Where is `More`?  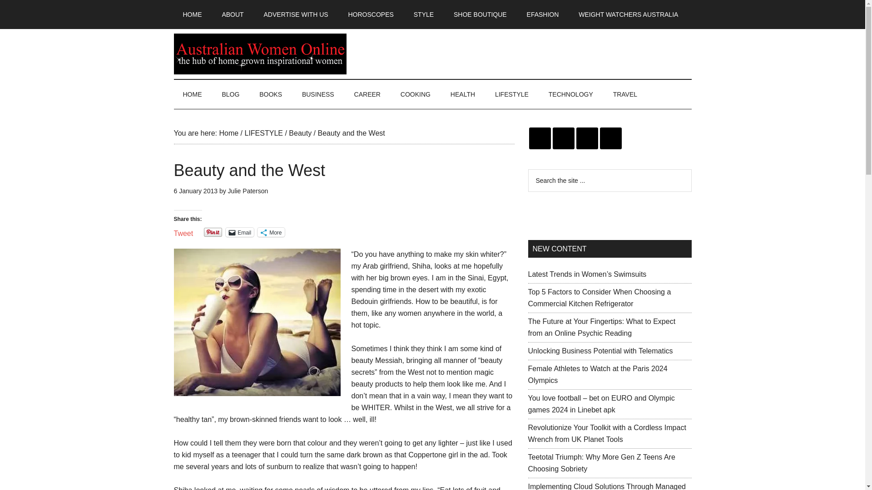 More is located at coordinates (271, 232).